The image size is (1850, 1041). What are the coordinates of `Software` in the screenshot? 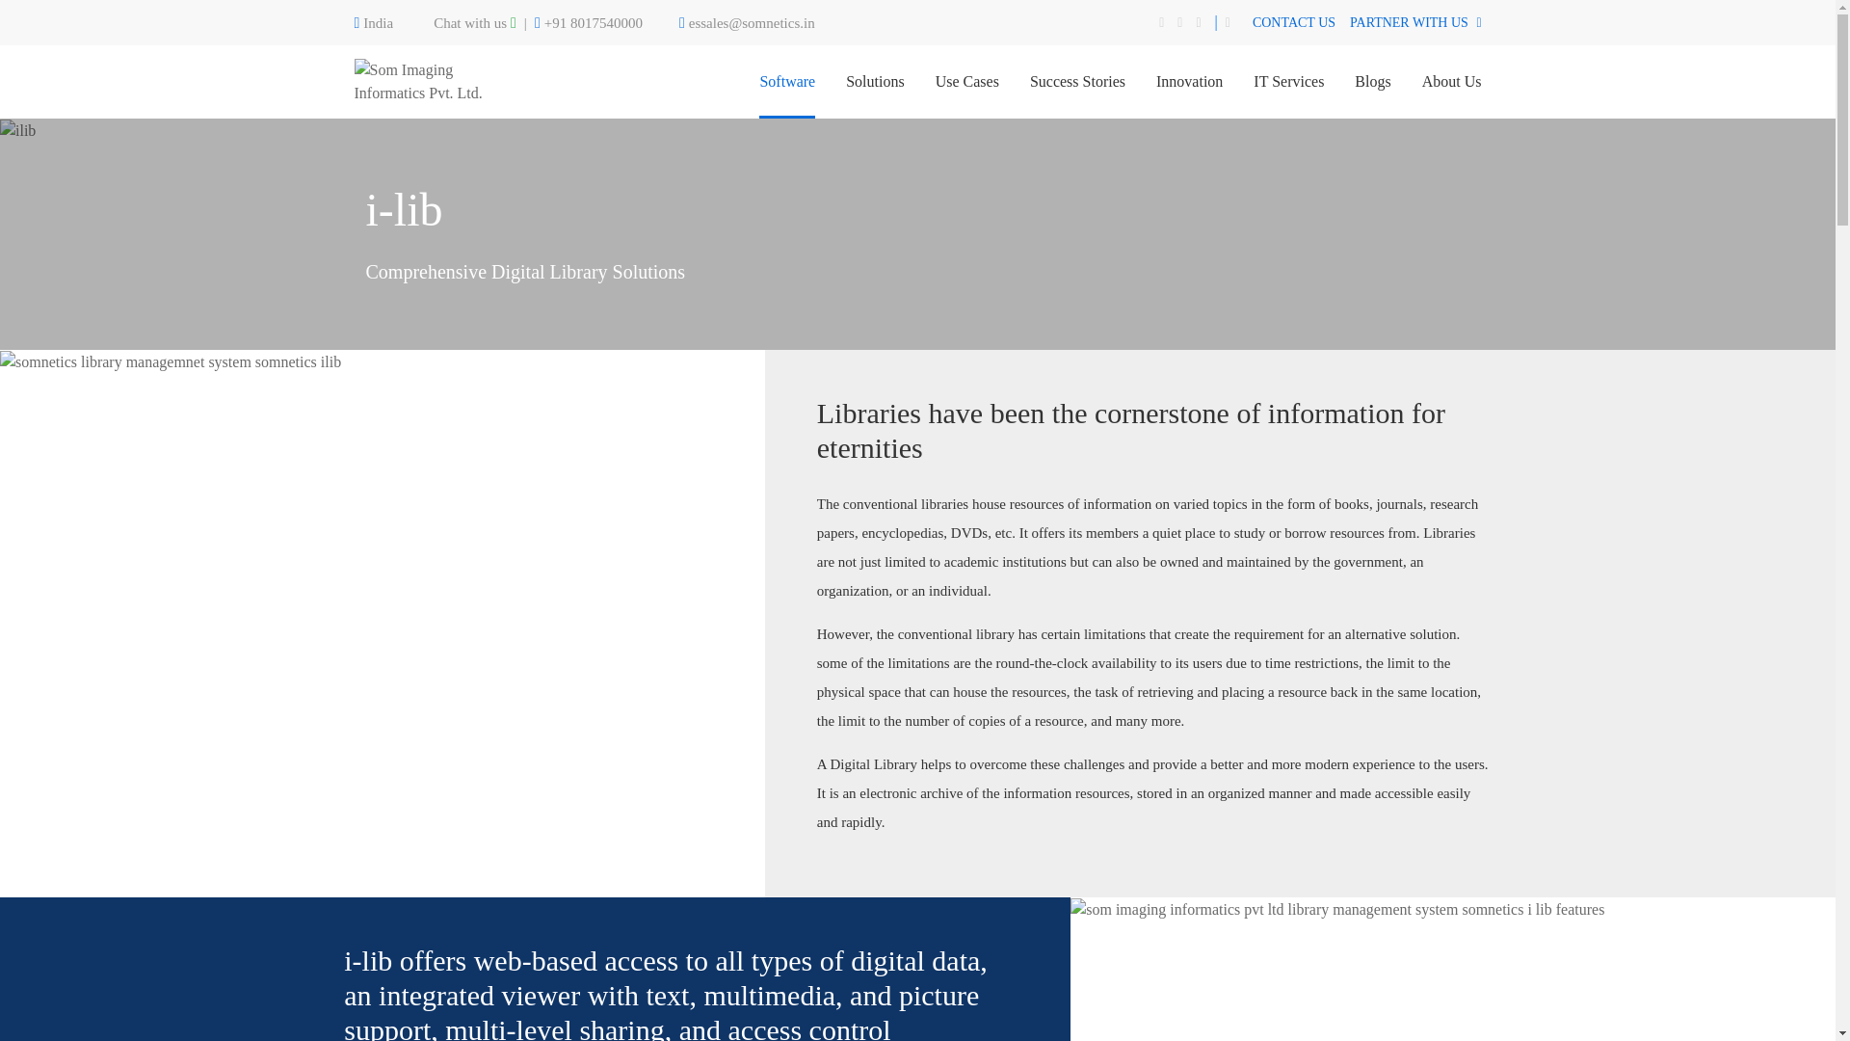 It's located at (786, 82).